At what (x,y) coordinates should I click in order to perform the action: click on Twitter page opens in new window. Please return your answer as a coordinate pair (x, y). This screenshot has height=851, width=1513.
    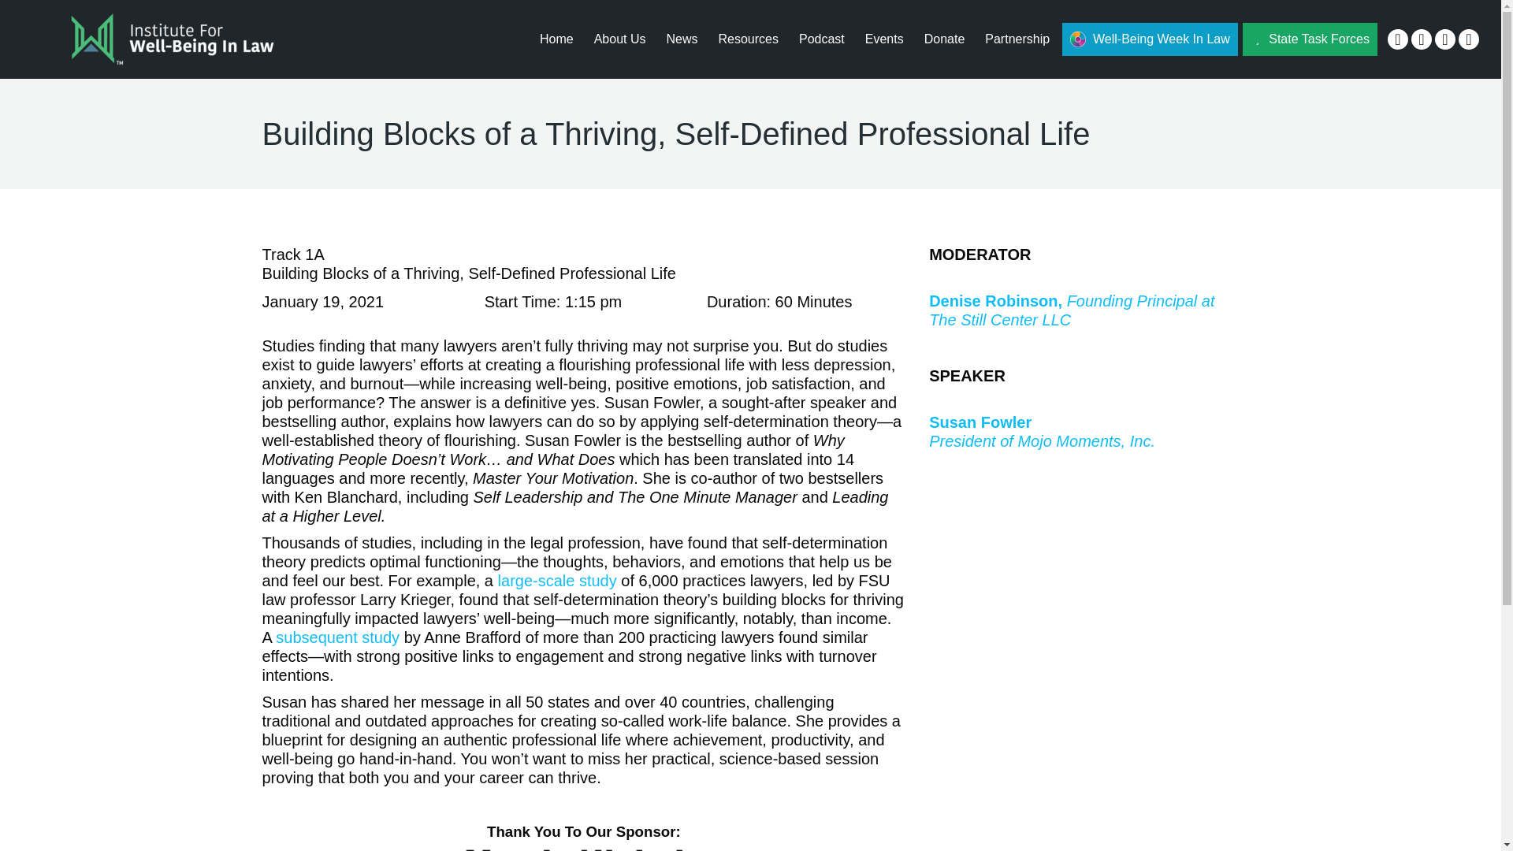
    Looking at the image, I should click on (1422, 39).